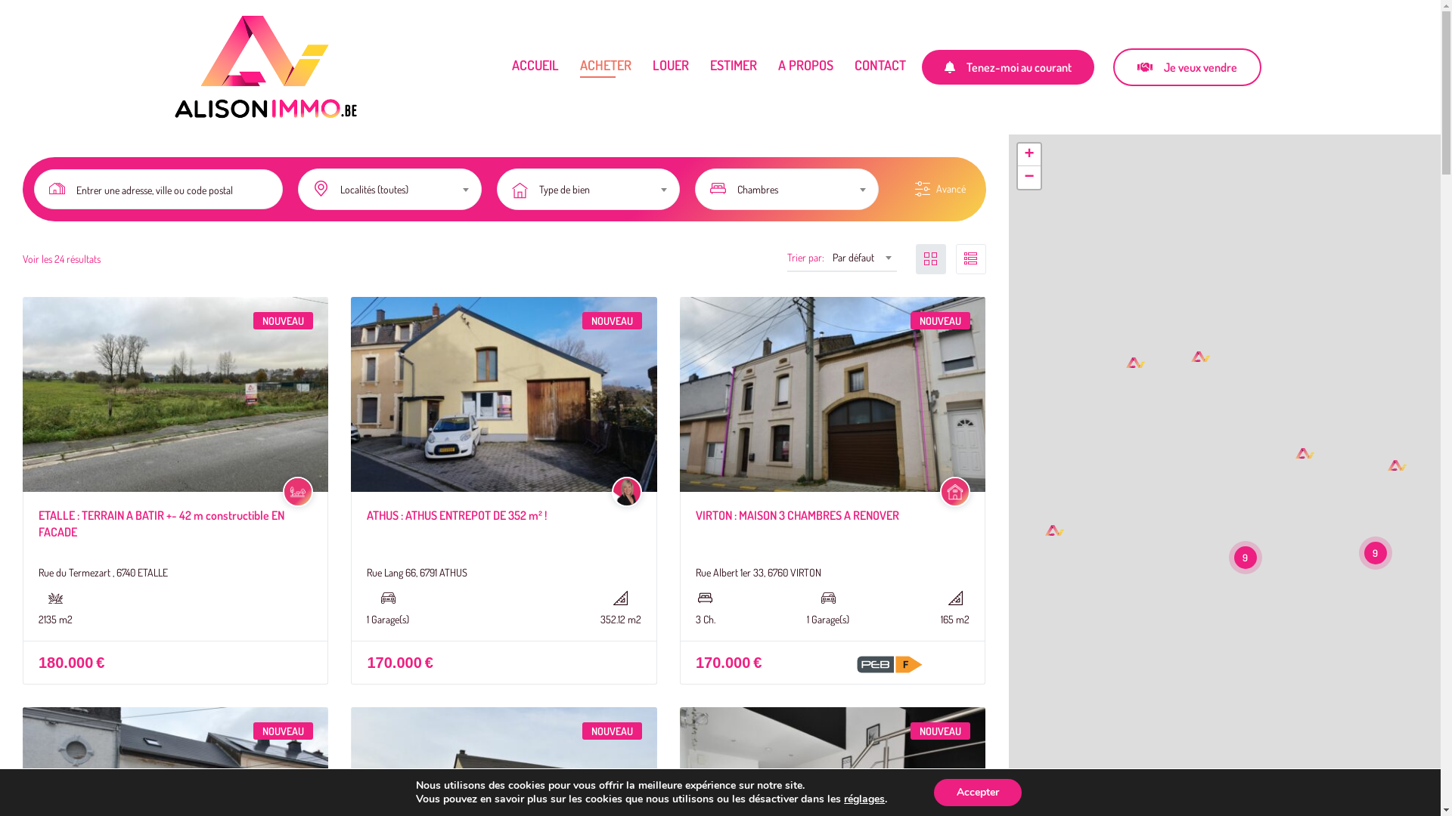 The height and width of the screenshot is (816, 1452). I want to click on Rue Albert 1er 33, 6760 VIRTON, so click(759, 573).